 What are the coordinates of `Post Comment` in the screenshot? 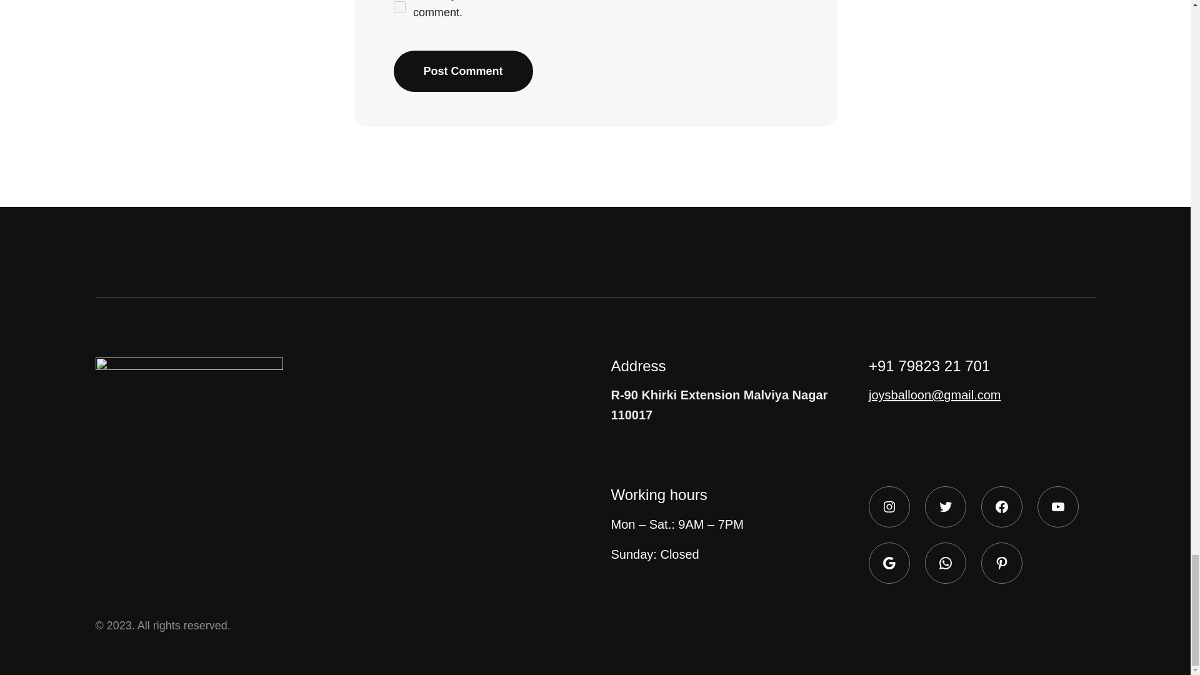 It's located at (462, 71).